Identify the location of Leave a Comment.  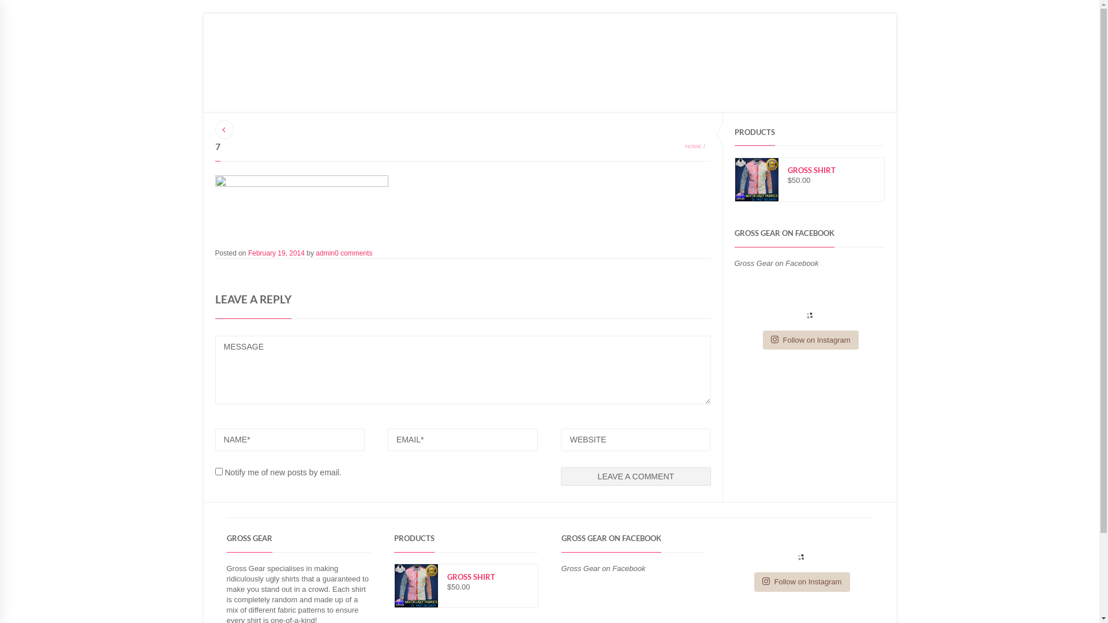
(636, 476).